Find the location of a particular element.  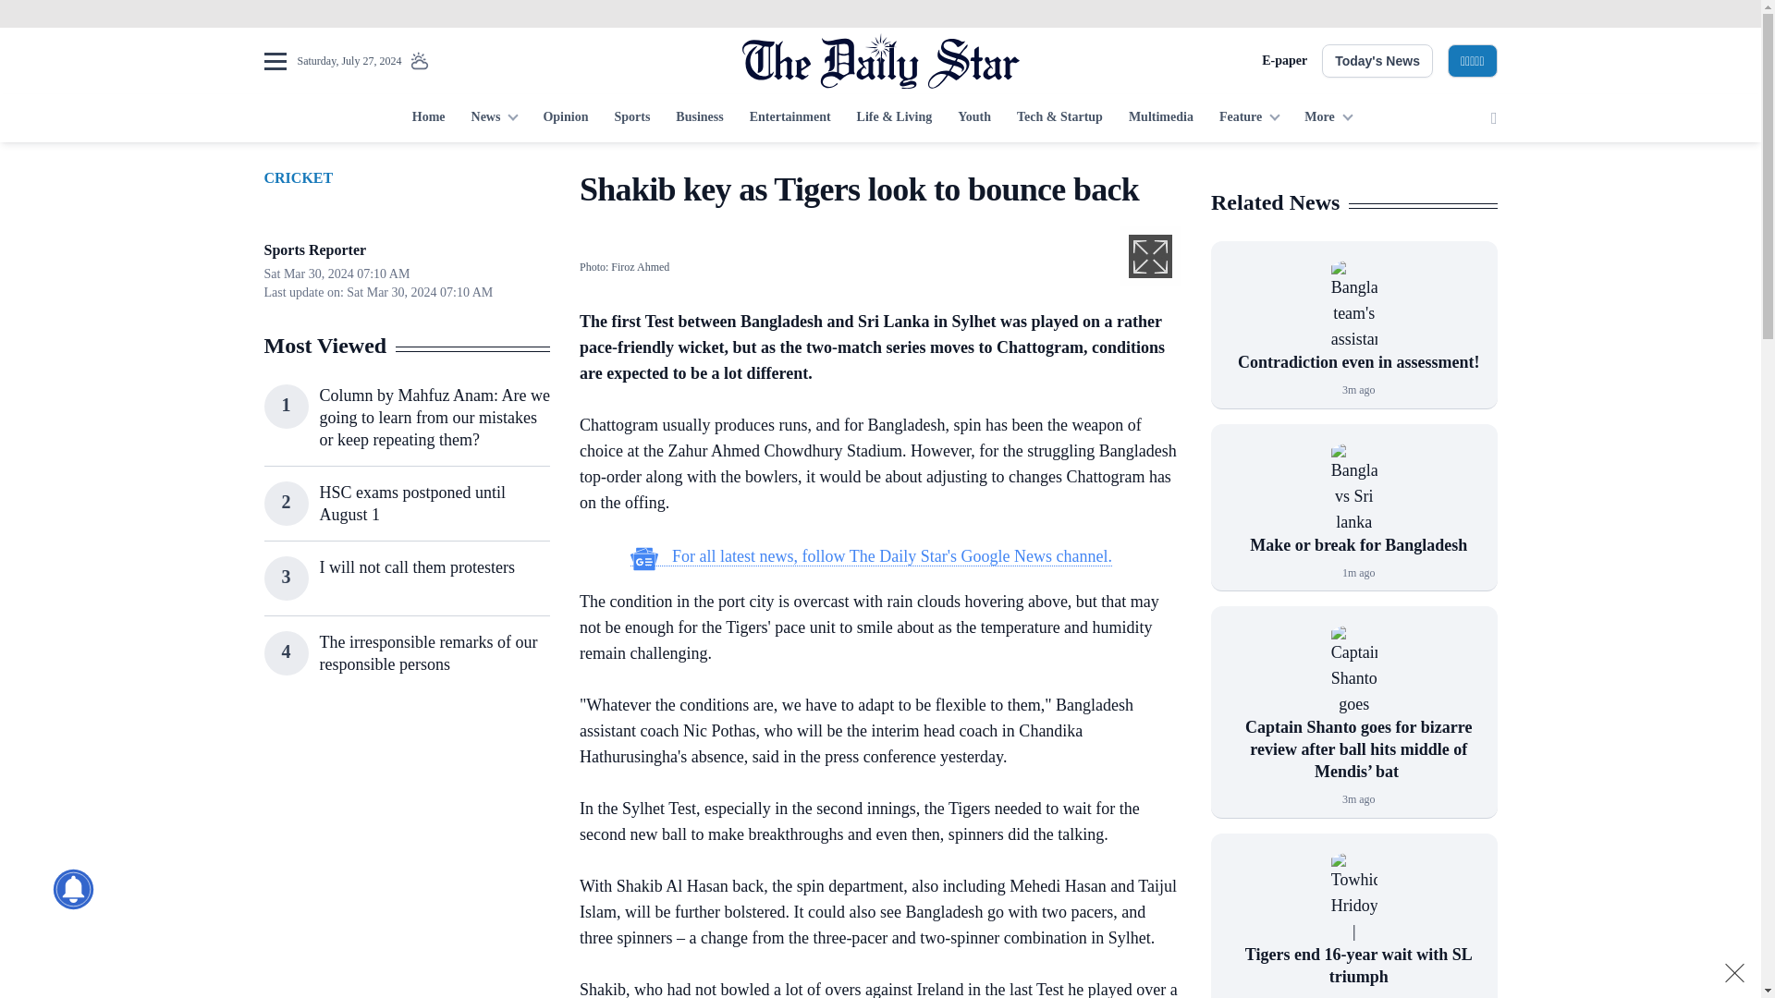

Entertainment is located at coordinates (790, 118).